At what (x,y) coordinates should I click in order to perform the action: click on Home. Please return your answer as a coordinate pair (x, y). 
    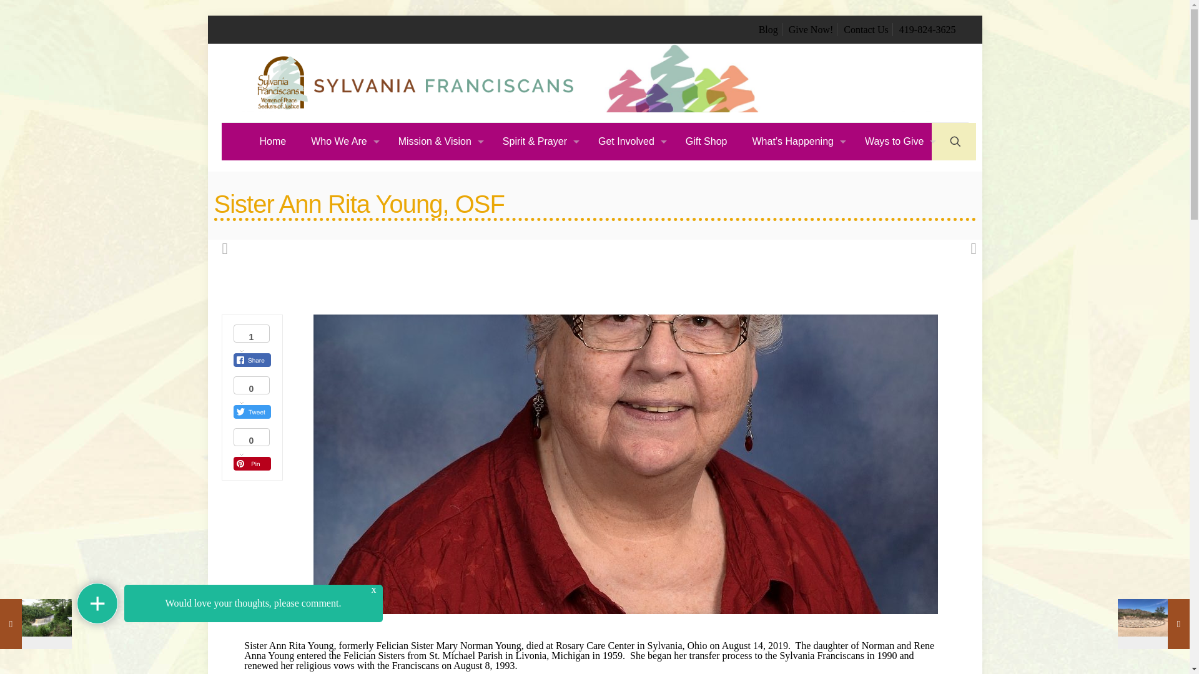
    Looking at the image, I should click on (272, 141).